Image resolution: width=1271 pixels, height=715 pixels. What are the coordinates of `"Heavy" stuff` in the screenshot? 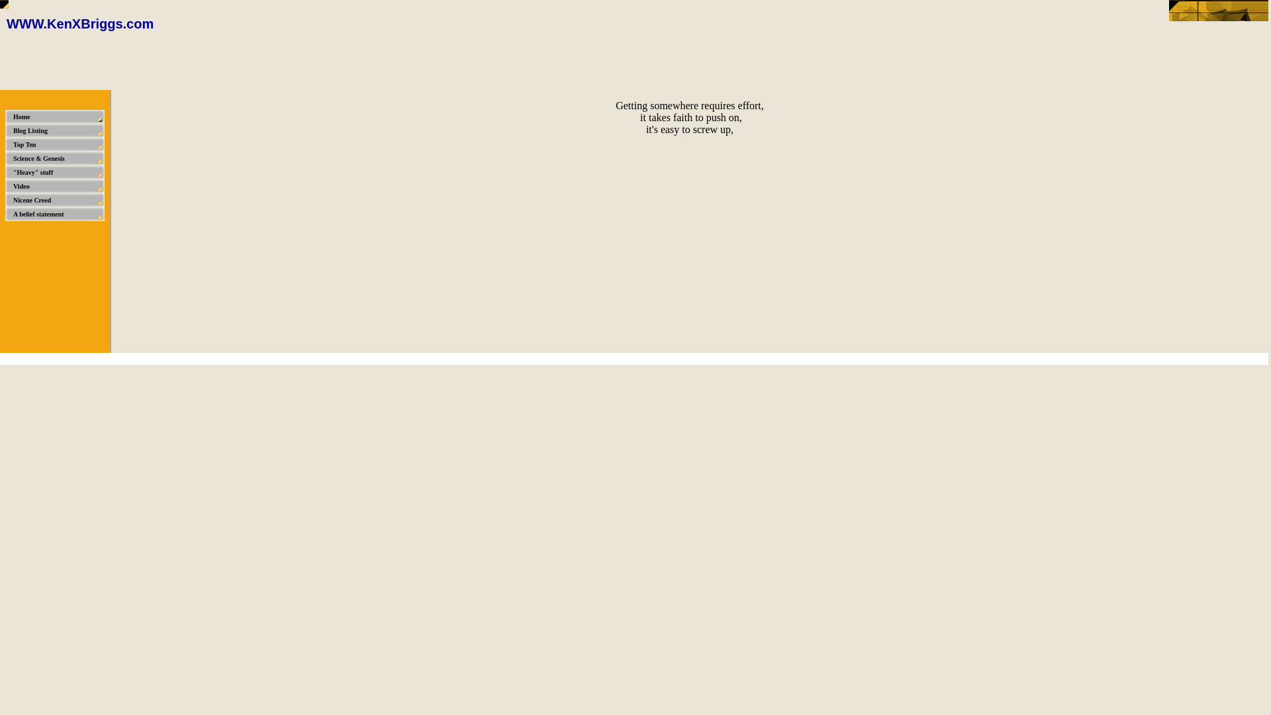 It's located at (56, 172).